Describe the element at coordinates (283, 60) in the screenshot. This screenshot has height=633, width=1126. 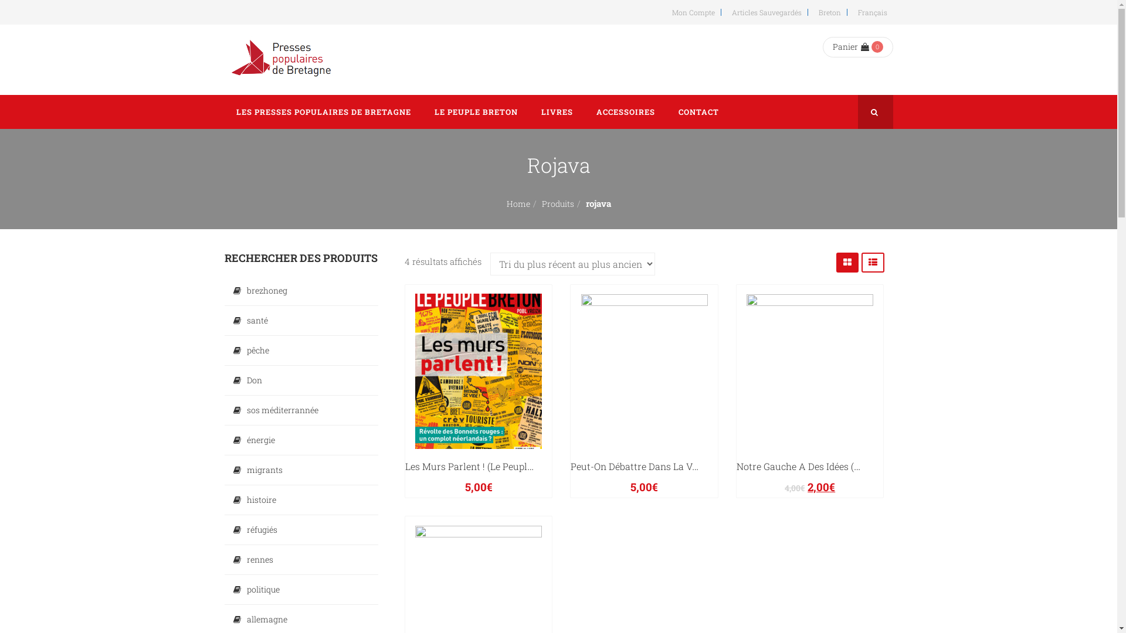
I see `Presses populaires de Bretagne` at that location.